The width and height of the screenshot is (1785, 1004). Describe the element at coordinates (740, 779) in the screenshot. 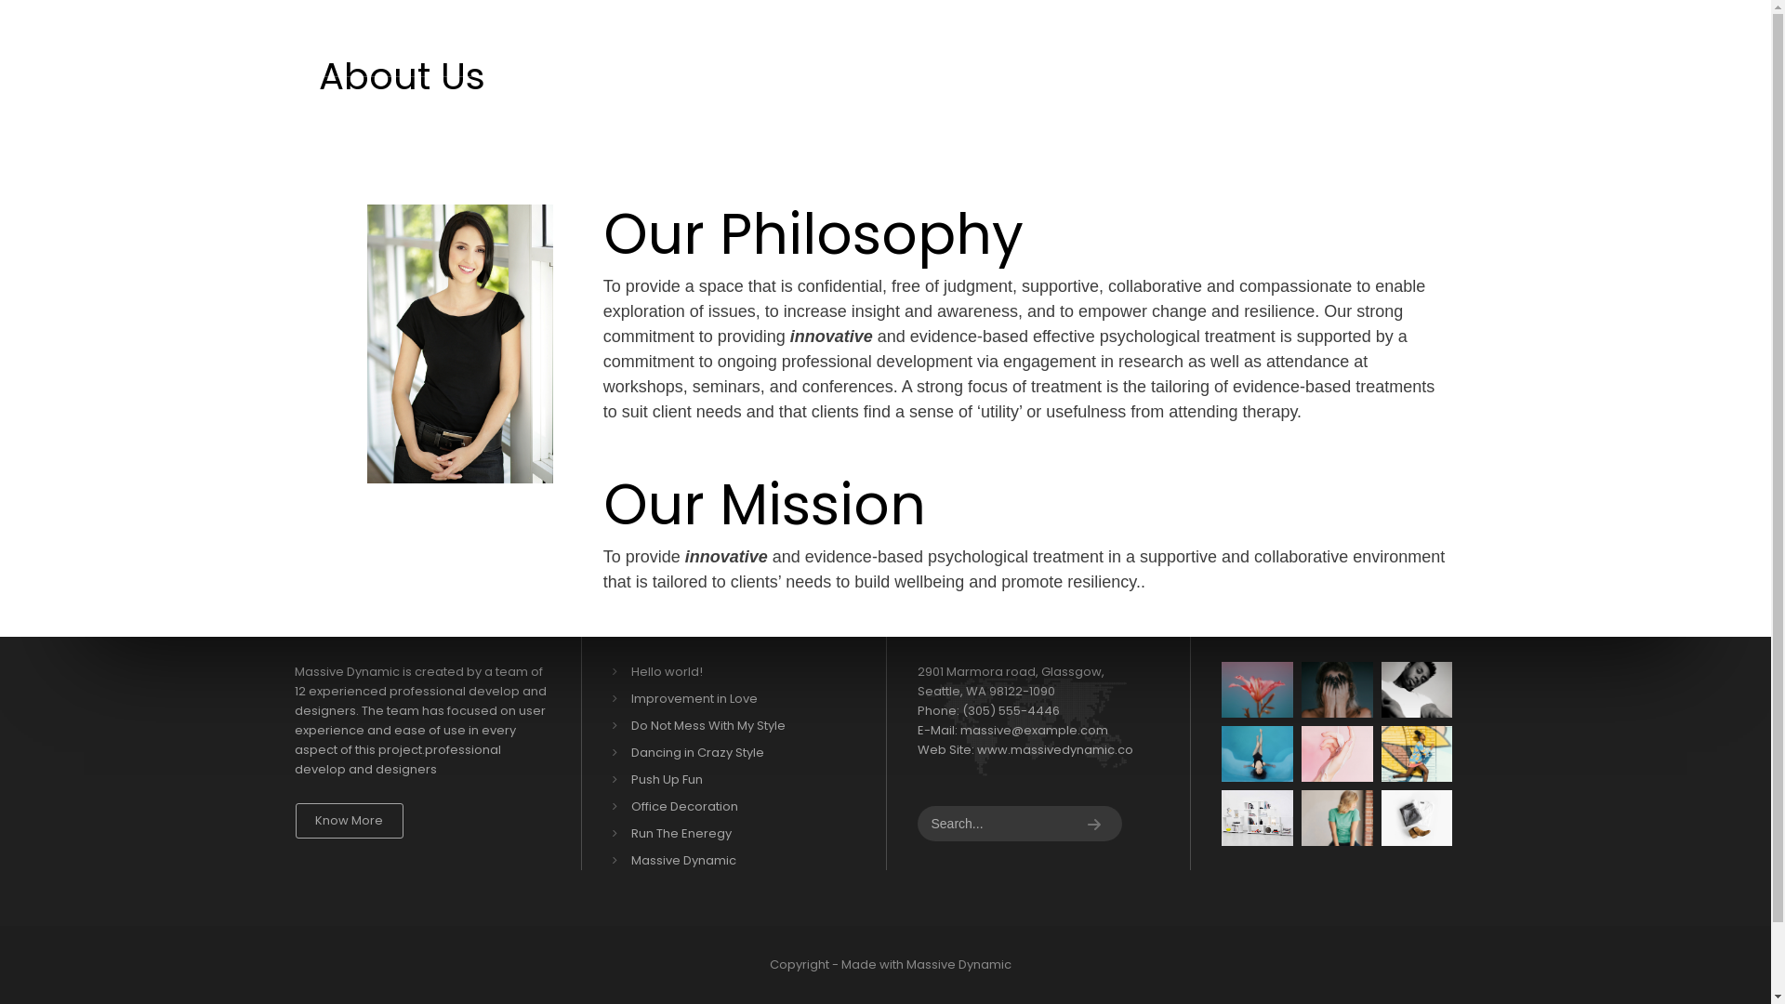

I see `Push Up Fun` at that location.